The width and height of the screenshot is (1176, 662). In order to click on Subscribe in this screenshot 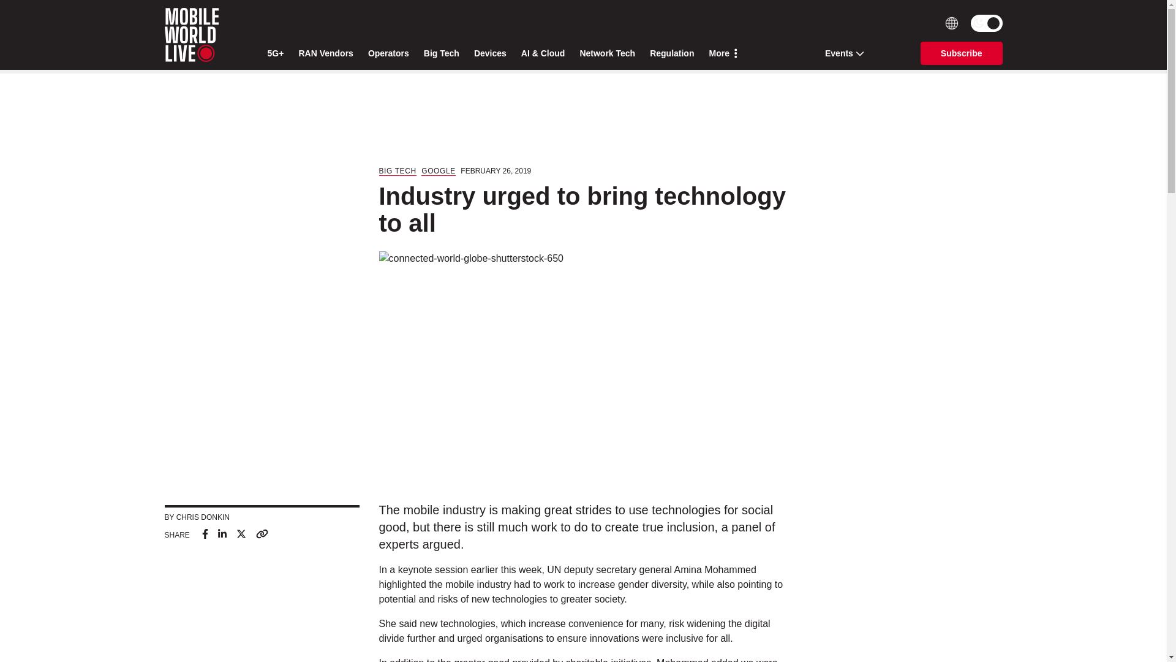, I will do `click(962, 53)`.